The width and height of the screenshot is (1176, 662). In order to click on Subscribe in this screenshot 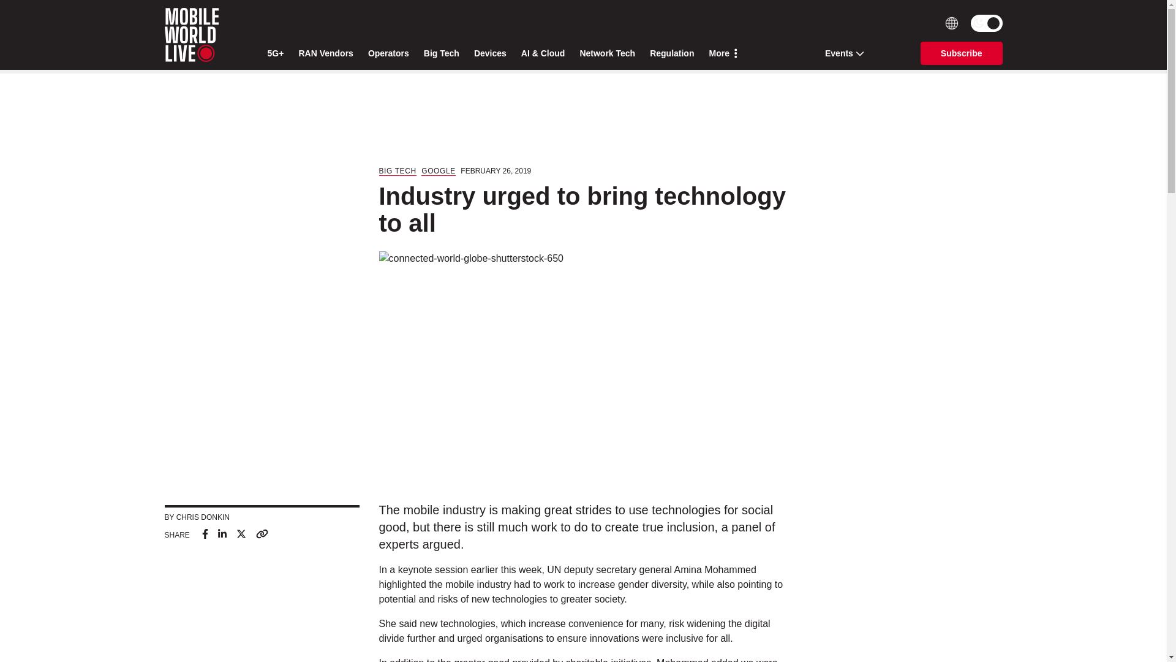, I will do `click(962, 53)`.